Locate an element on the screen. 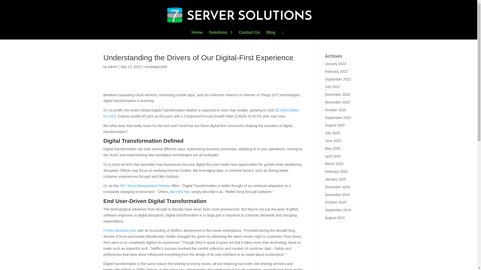 This screenshot has height=270, width=481. admin is located at coordinates (112, 67).